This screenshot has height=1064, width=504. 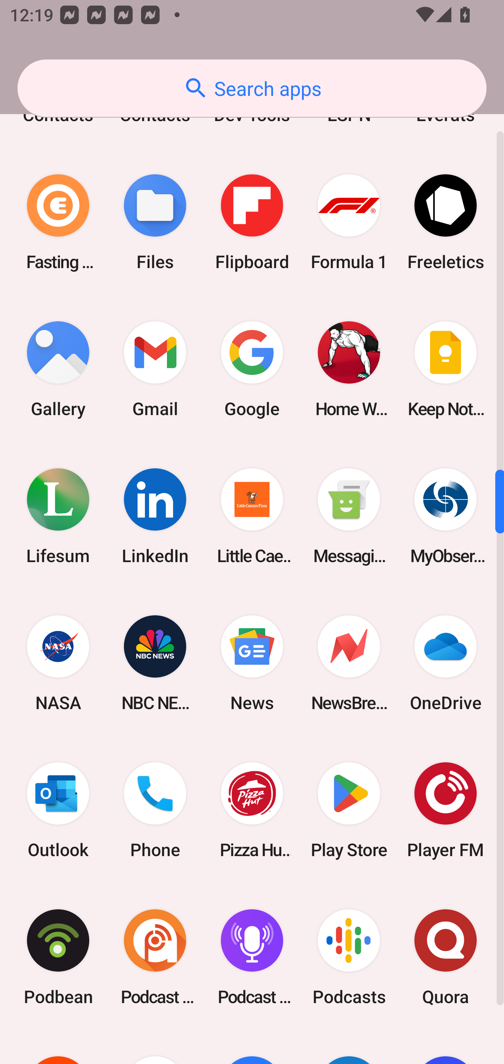 What do you see at coordinates (349, 958) in the screenshot?
I see `Podcasts` at bounding box center [349, 958].